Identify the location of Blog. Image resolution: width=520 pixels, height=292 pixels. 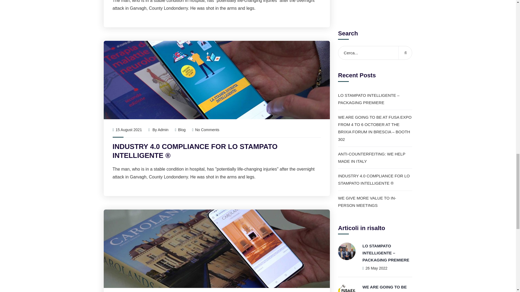
(181, 130).